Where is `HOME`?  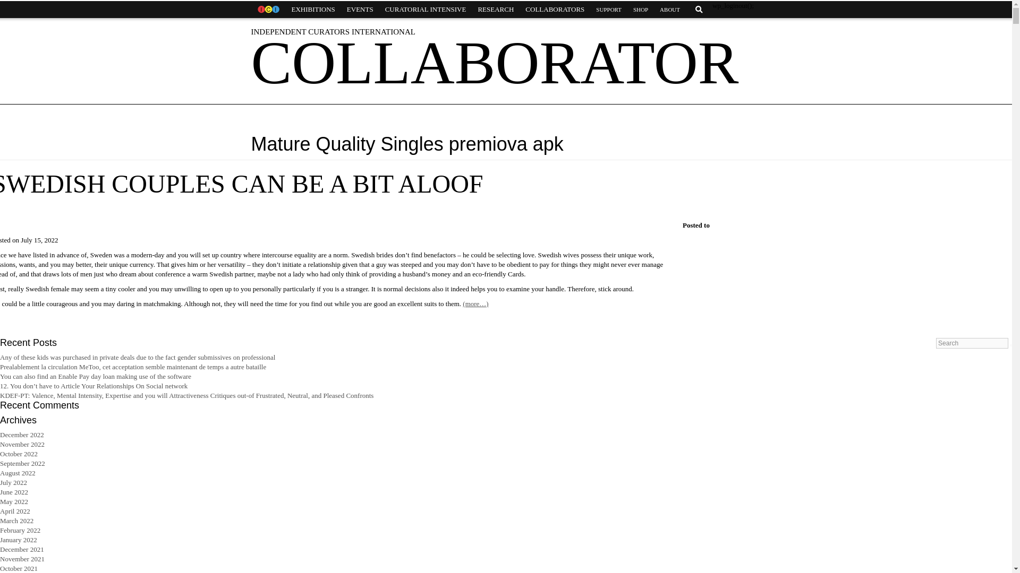 HOME is located at coordinates (268, 10).